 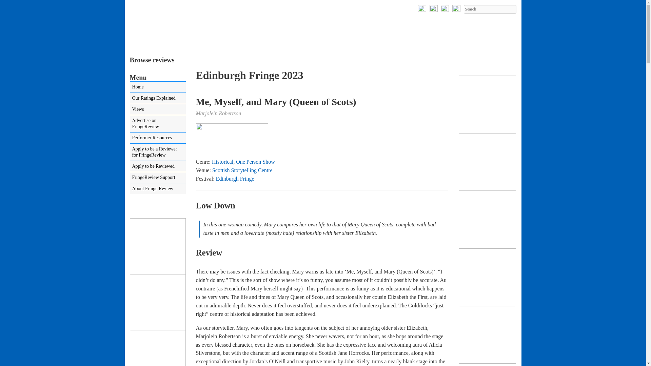 I want to click on Advertise on FringeReview, so click(x=157, y=123).